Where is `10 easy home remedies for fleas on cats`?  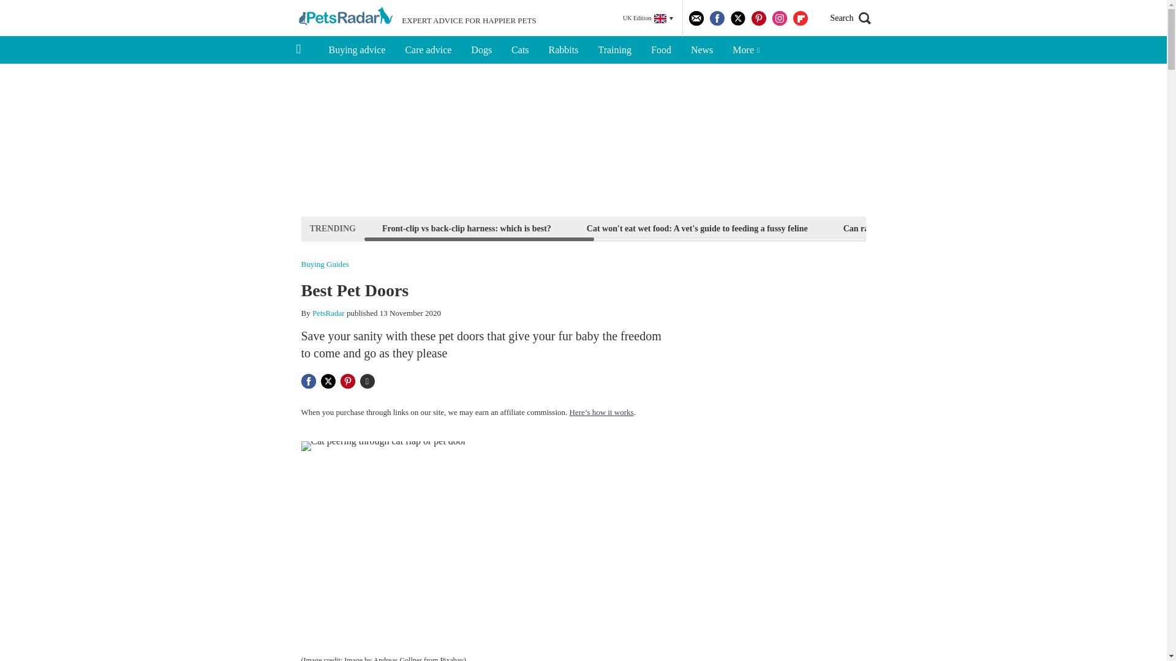 10 easy home remedies for fleas on cats is located at coordinates (1035, 228).